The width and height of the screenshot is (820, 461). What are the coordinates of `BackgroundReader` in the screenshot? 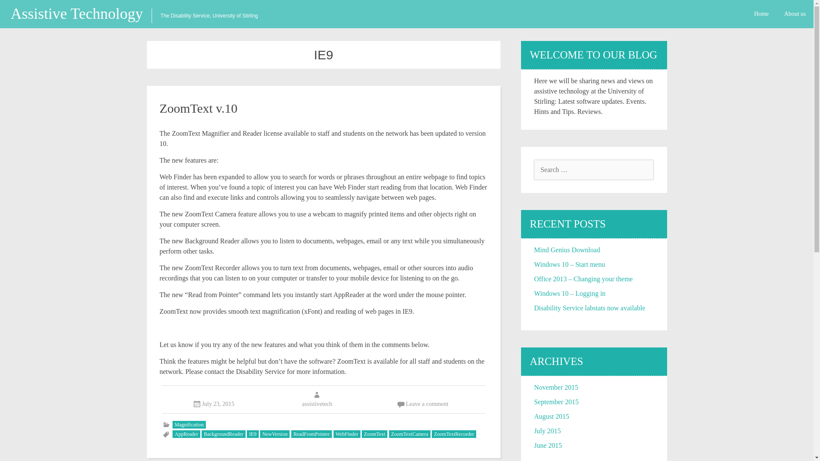 It's located at (223, 434).